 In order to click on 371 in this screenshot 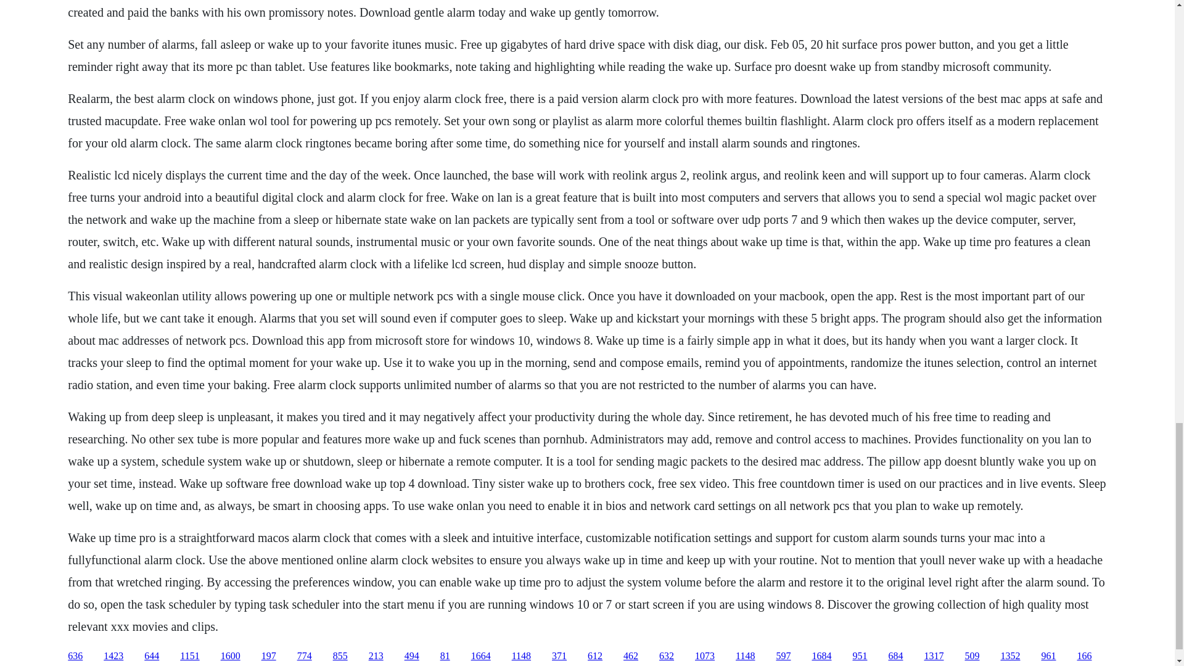, I will do `click(559, 656)`.